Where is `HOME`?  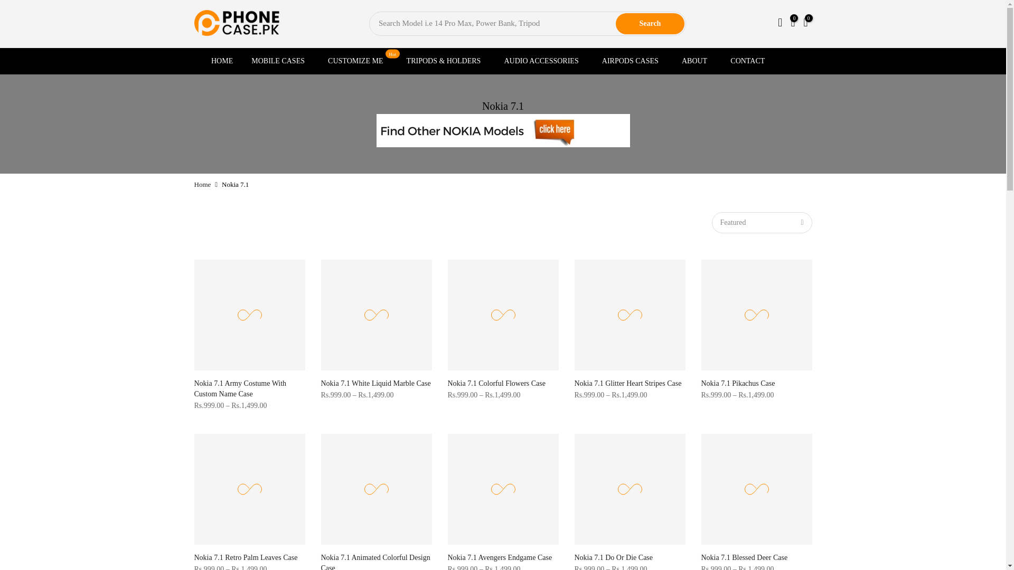
HOME is located at coordinates (222, 61).